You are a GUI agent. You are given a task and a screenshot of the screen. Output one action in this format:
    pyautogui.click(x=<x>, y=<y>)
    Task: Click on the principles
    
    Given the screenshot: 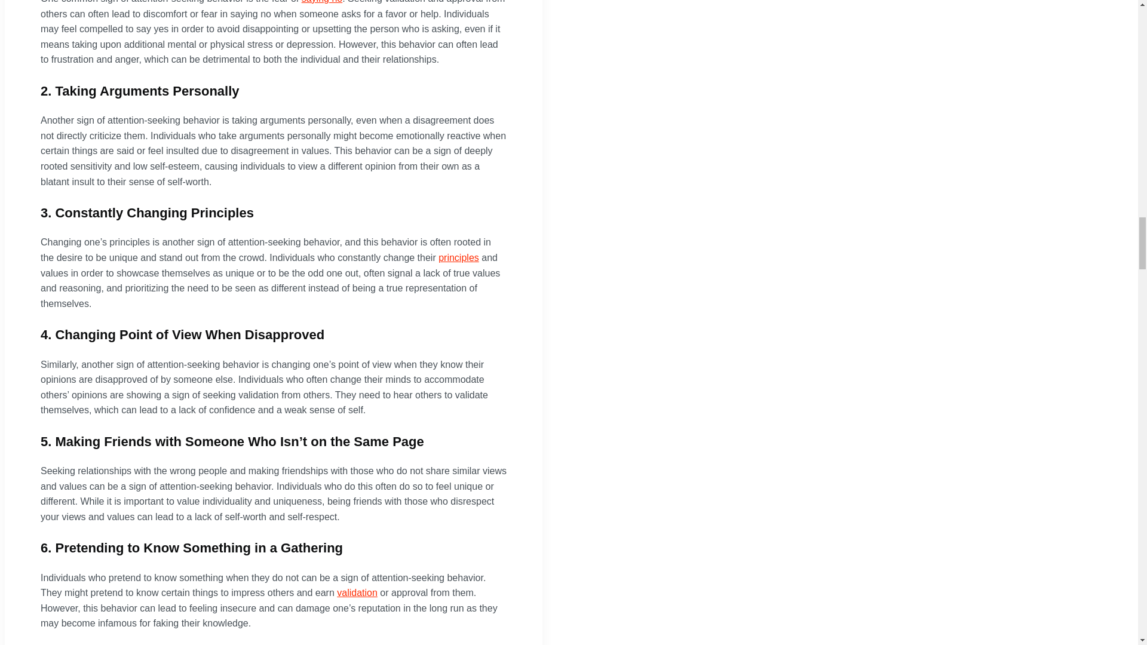 What is the action you would take?
    pyautogui.click(x=459, y=257)
    